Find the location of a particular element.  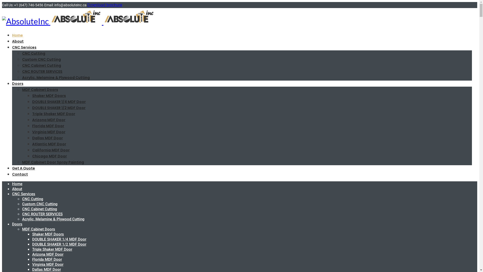

Chicago MDF Door is located at coordinates (50, 156).